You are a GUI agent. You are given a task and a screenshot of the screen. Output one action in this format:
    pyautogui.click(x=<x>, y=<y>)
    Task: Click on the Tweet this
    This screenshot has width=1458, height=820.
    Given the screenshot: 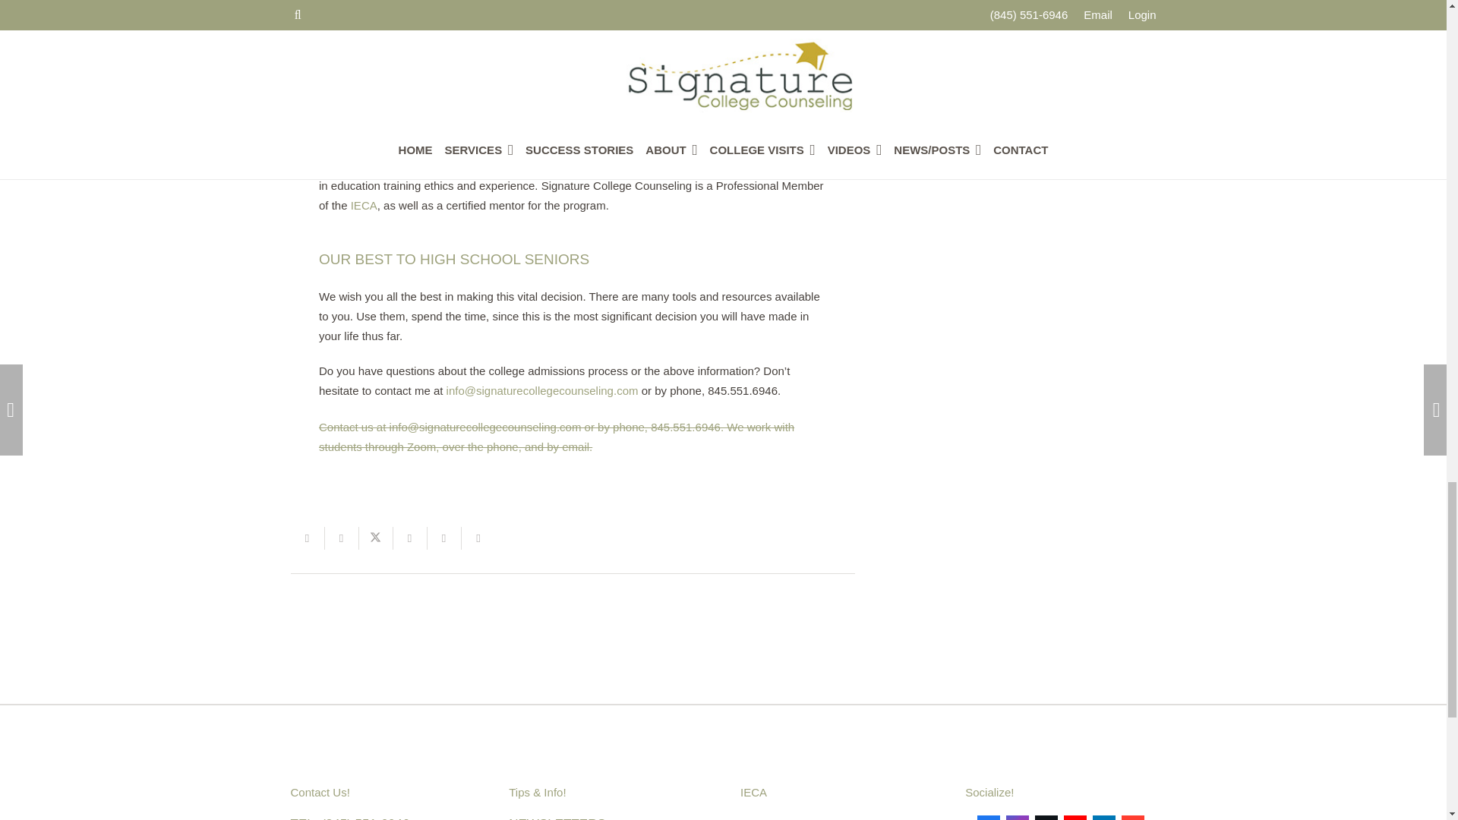 What is the action you would take?
    pyautogui.click(x=375, y=538)
    